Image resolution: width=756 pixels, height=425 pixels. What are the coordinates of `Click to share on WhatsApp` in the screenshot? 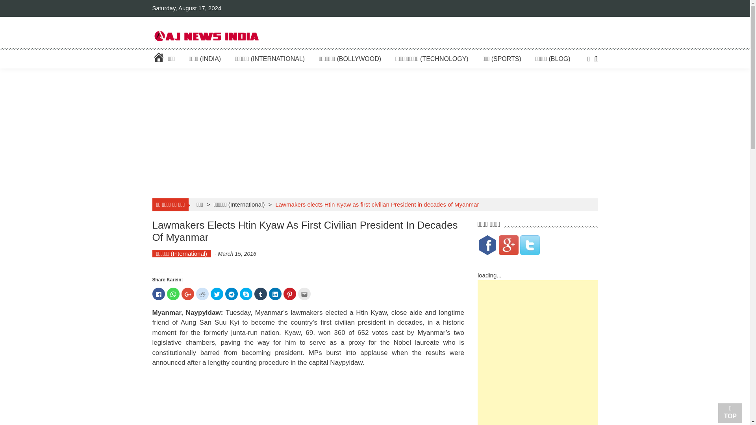 It's located at (173, 294).